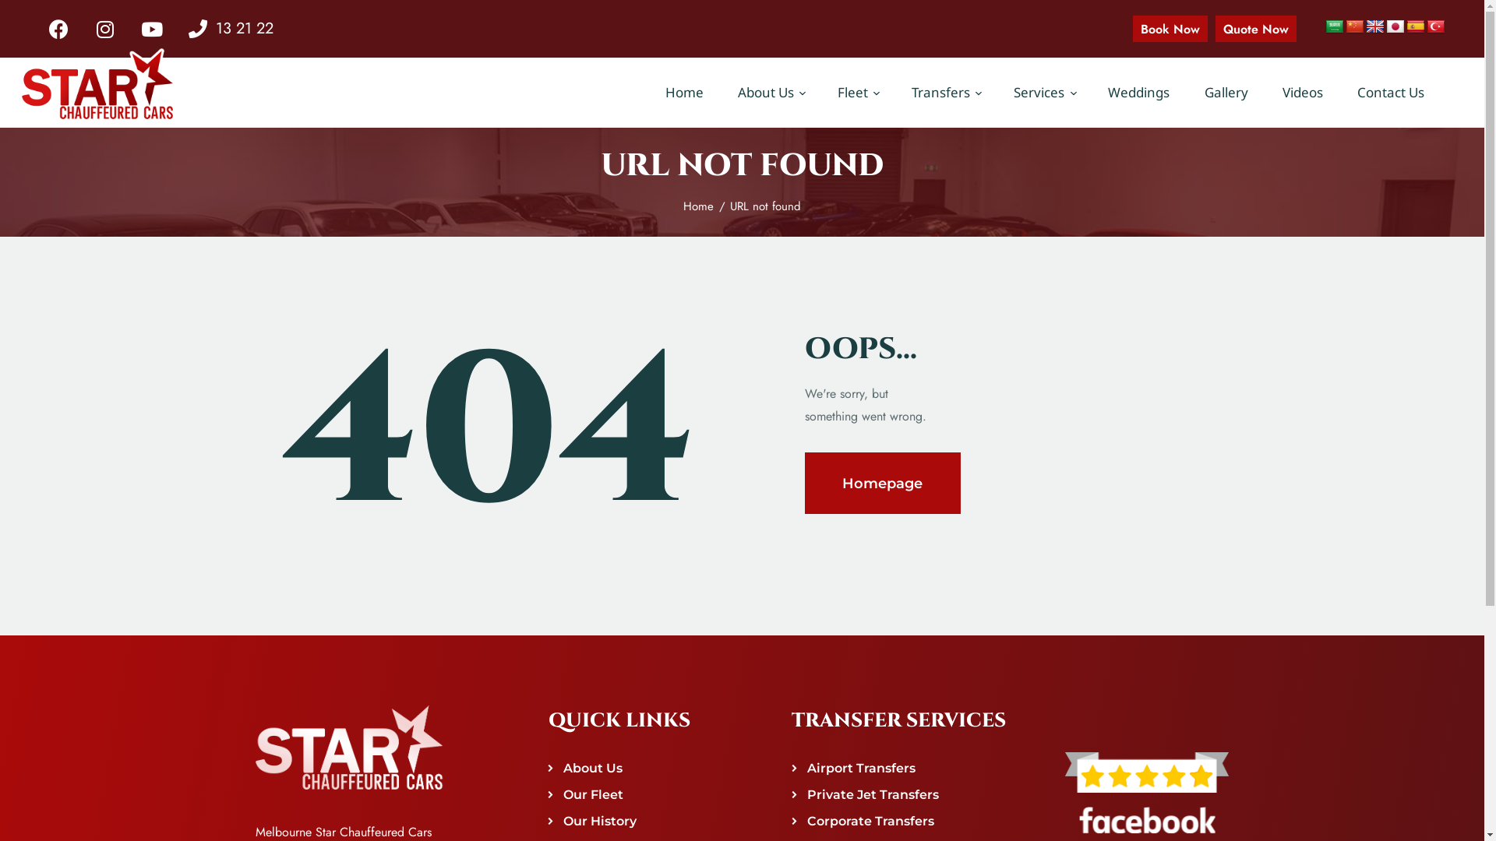 Image resolution: width=1496 pixels, height=841 pixels. I want to click on Our History, so click(600, 821).